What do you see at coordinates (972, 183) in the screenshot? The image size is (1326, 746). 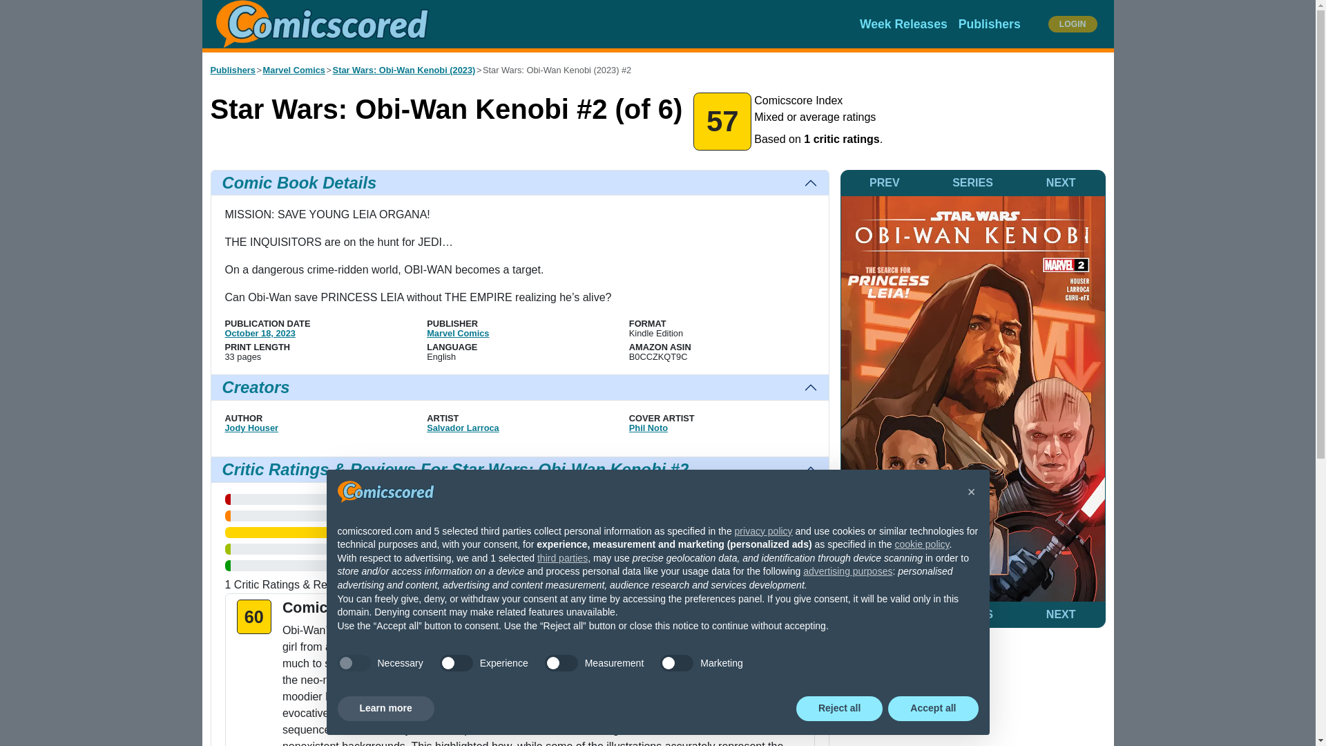 I see `Series` at bounding box center [972, 183].